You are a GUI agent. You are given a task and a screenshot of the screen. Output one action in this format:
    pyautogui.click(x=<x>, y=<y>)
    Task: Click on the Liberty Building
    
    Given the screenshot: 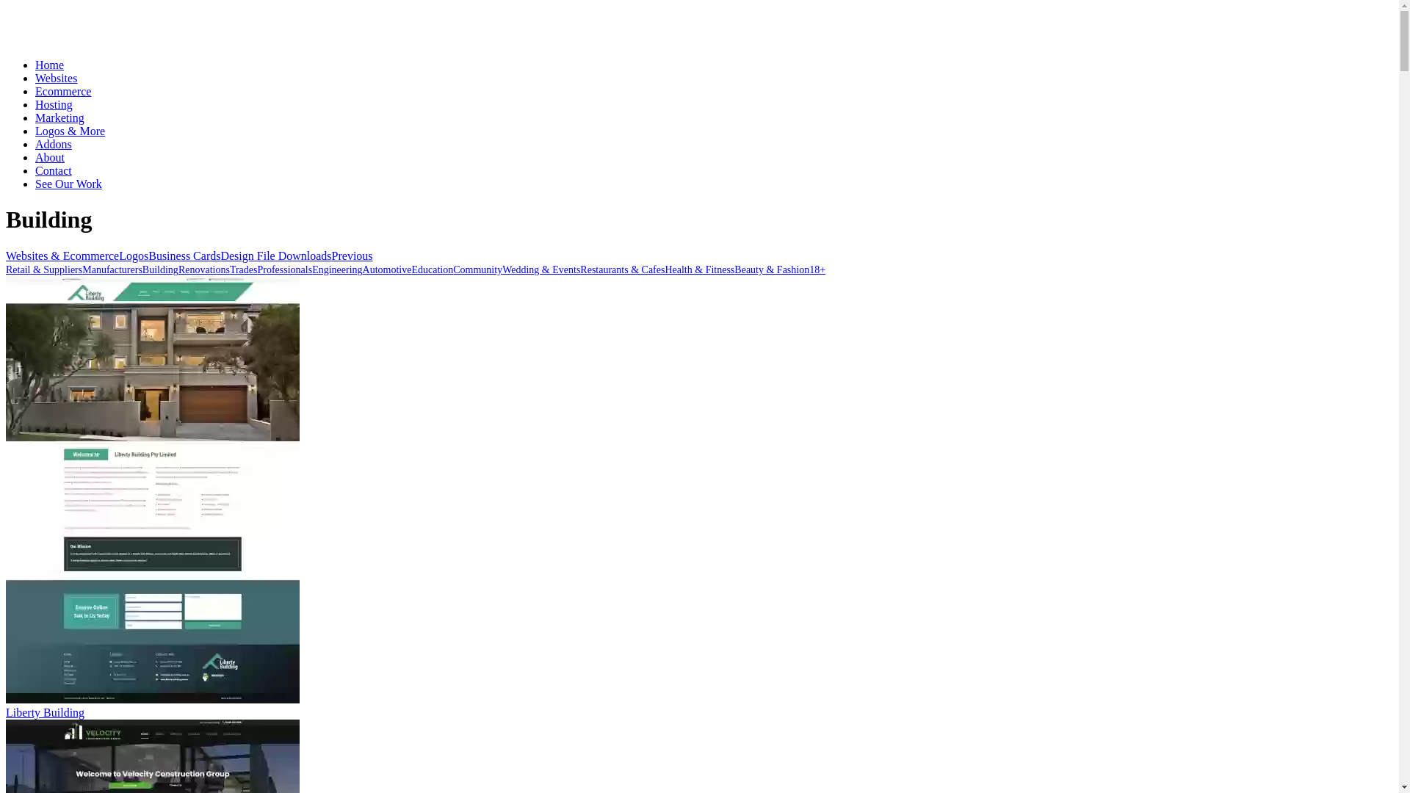 What is the action you would take?
    pyautogui.click(x=699, y=498)
    